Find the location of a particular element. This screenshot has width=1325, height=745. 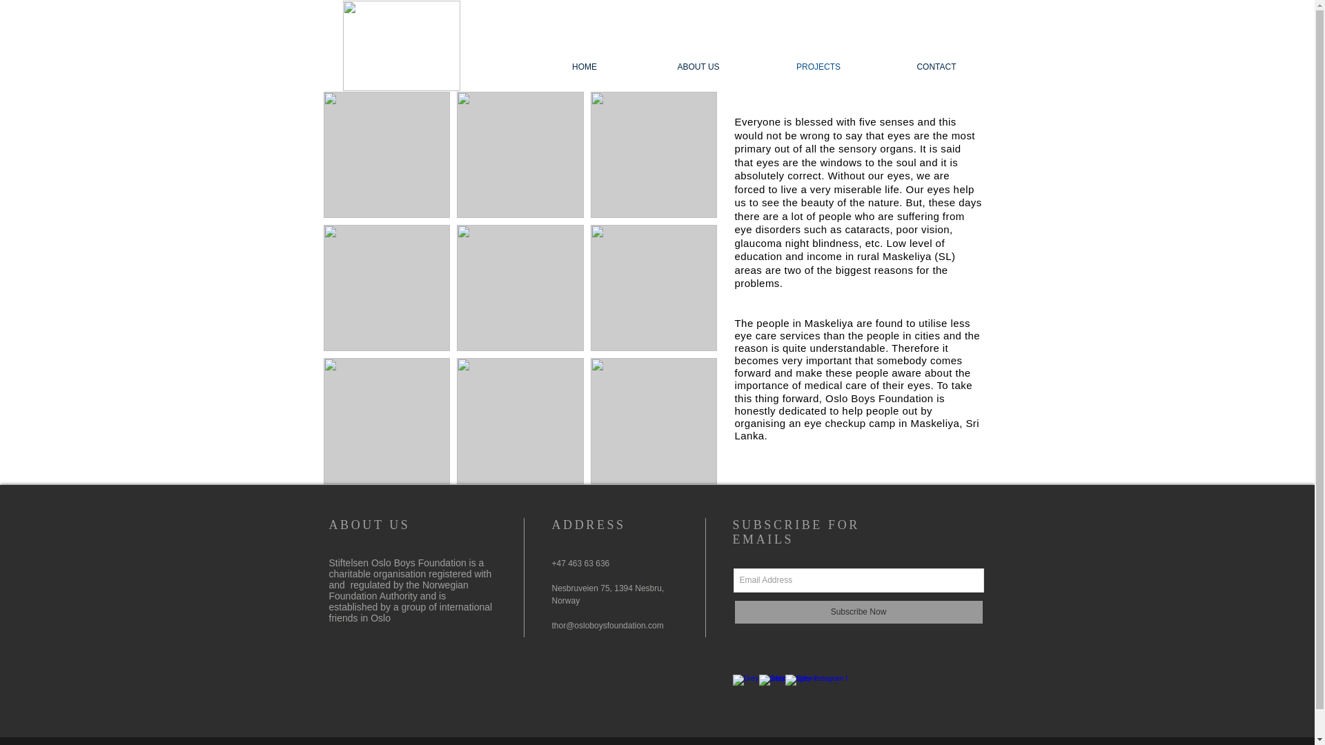

HOME is located at coordinates (584, 68).